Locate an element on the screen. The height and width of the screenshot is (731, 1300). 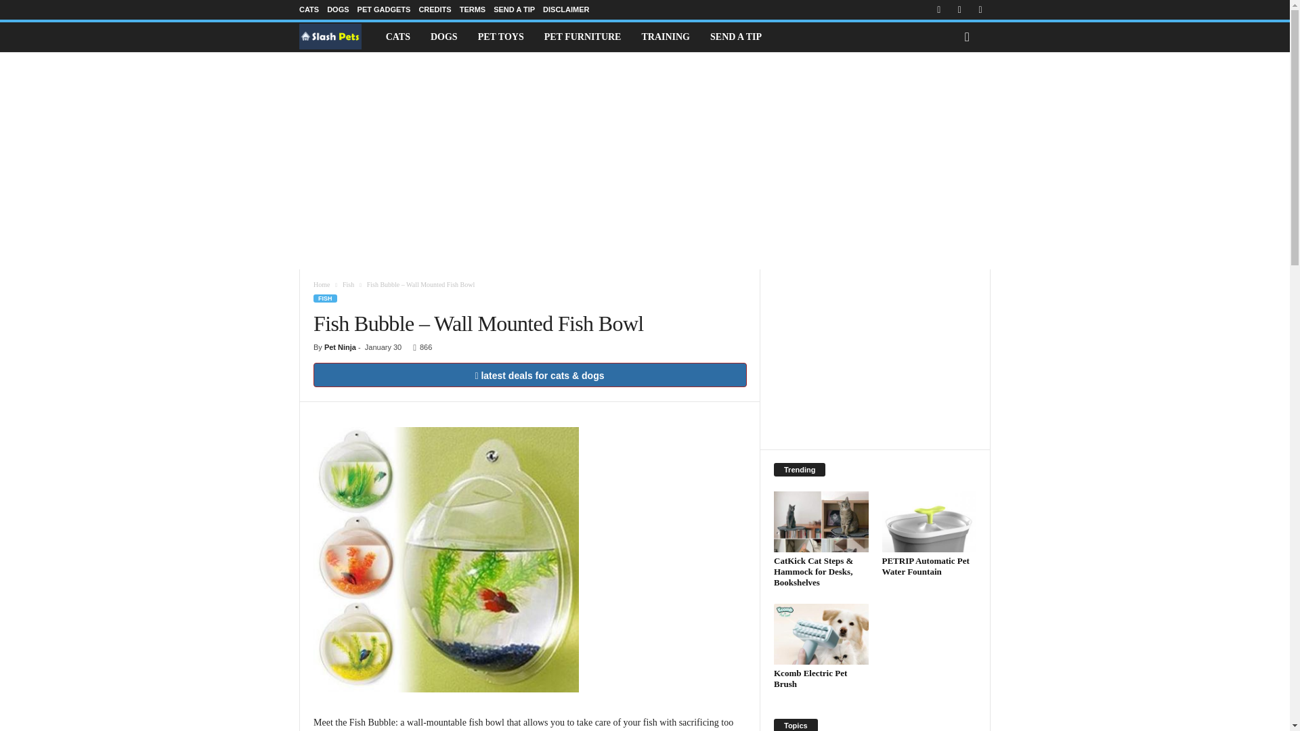
Twitter is located at coordinates (980, 9).